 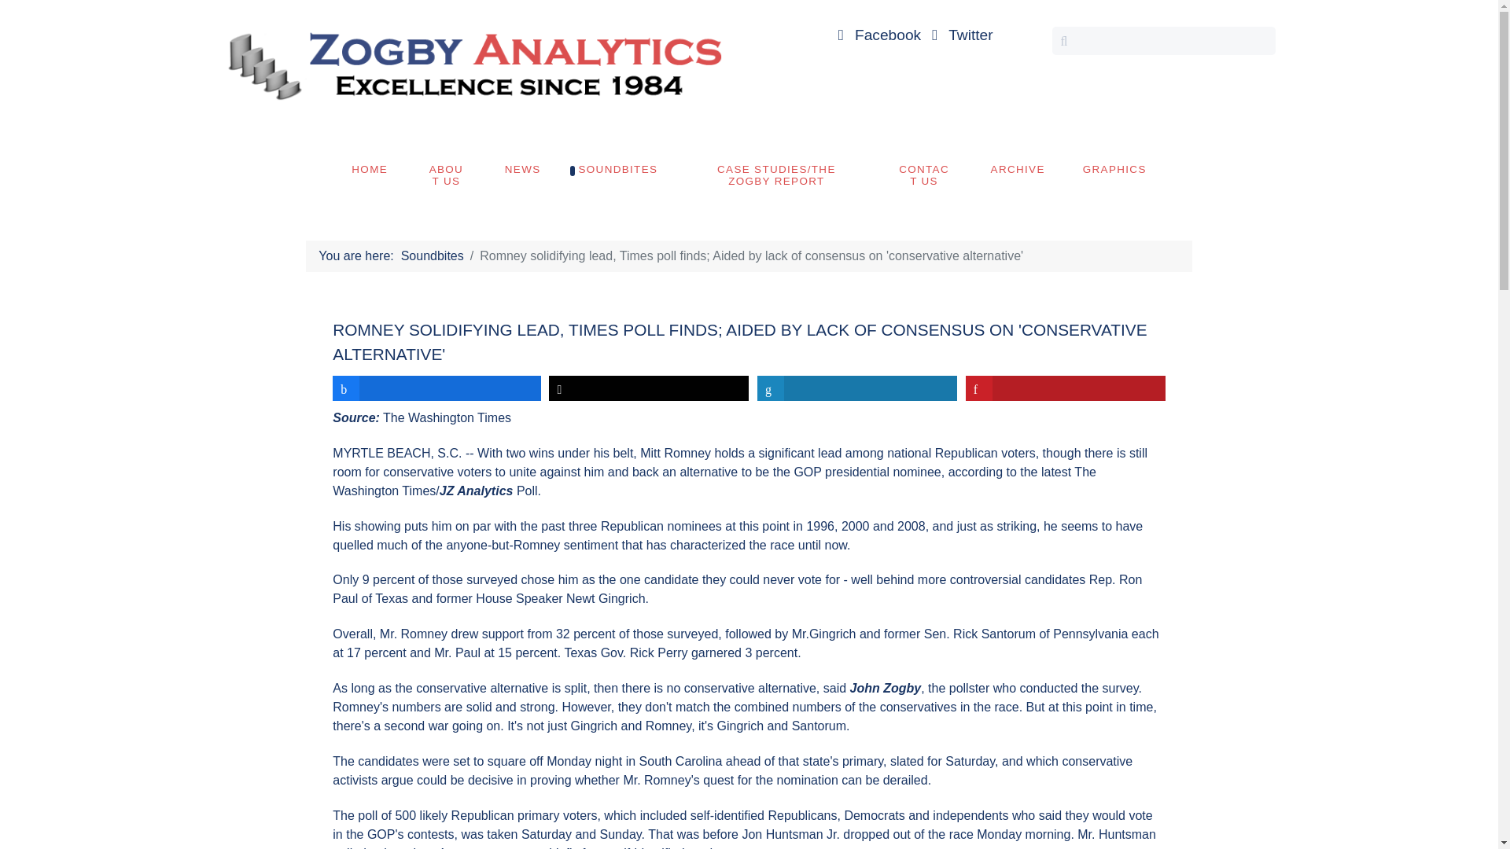 I want to click on Soundbites, so click(x=433, y=256).